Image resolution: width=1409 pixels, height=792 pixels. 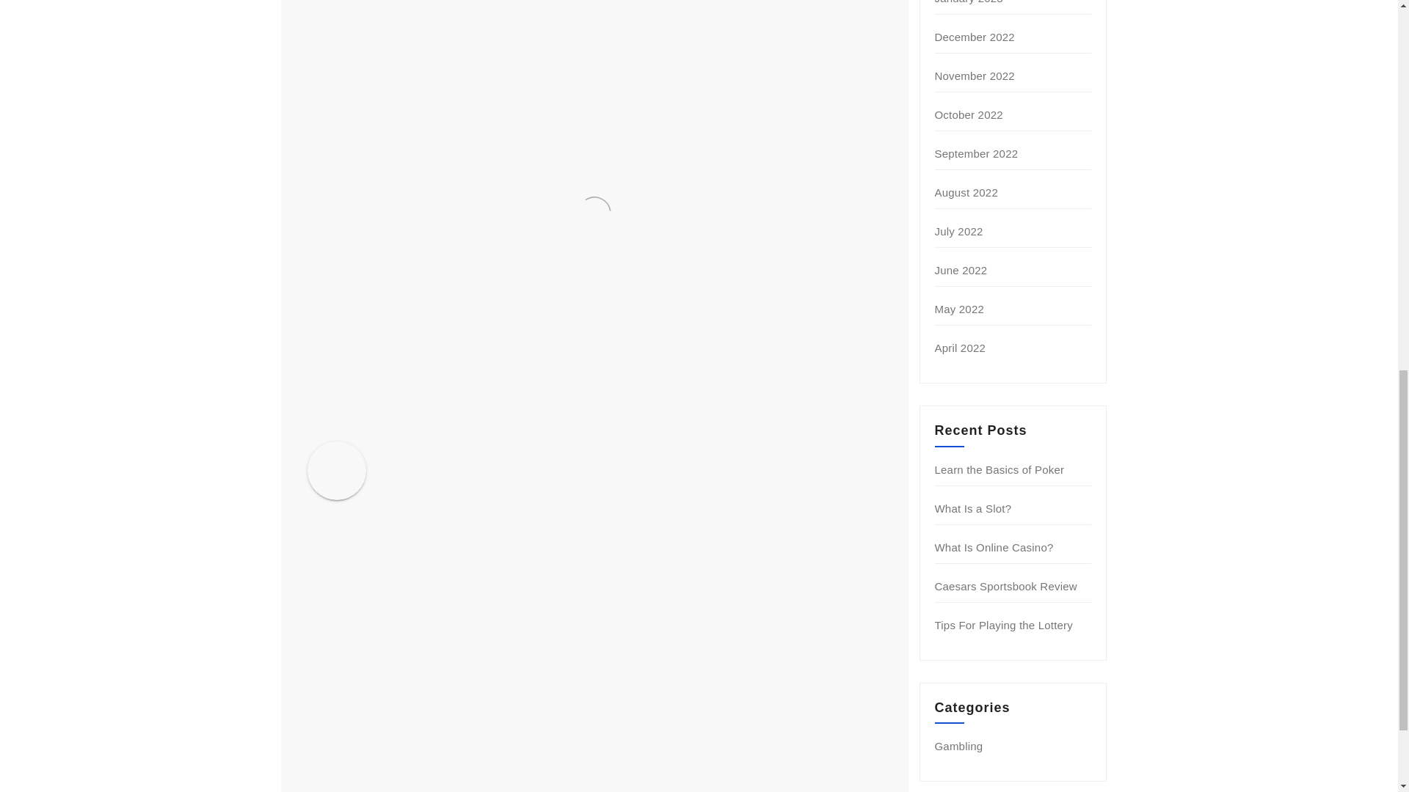 I want to click on January 2023, so click(x=969, y=2).